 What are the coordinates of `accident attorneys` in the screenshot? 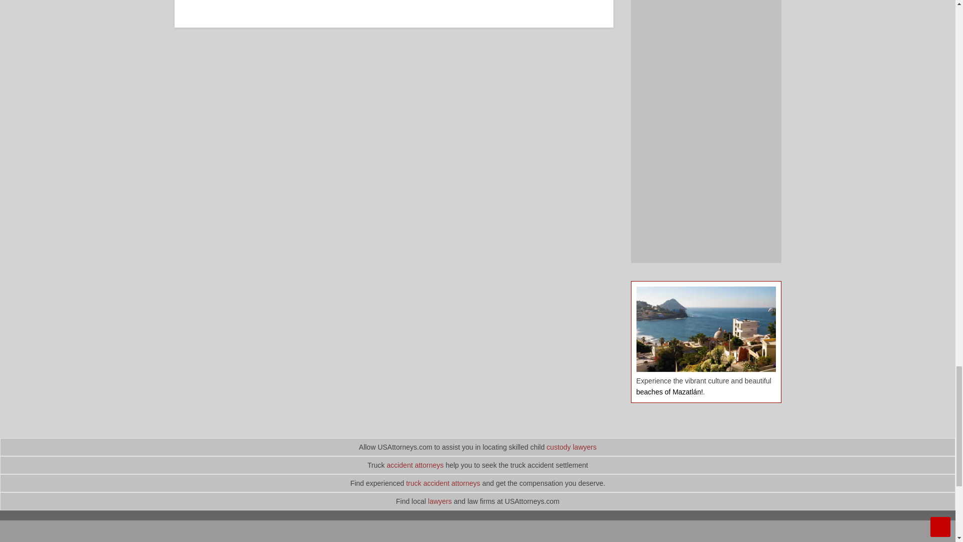 It's located at (415, 465).